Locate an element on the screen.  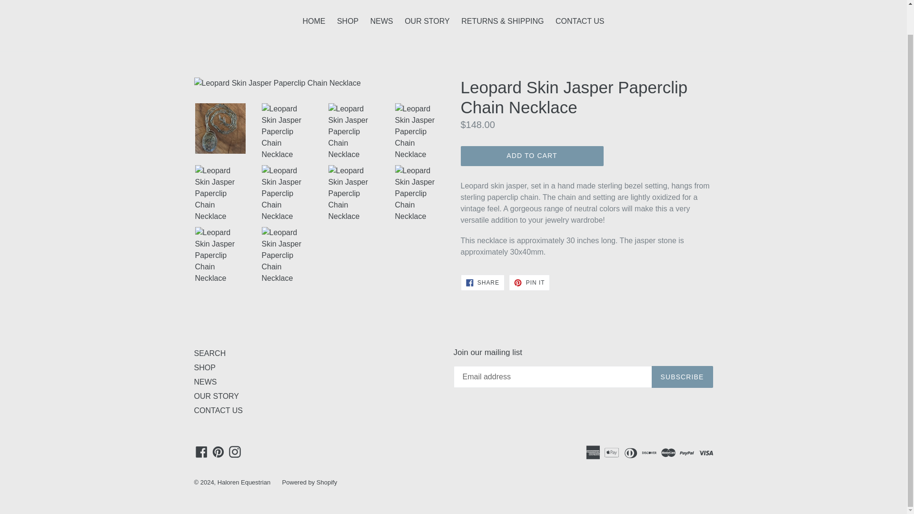
Pin on Pinterest is located at coordinates (482, 283).